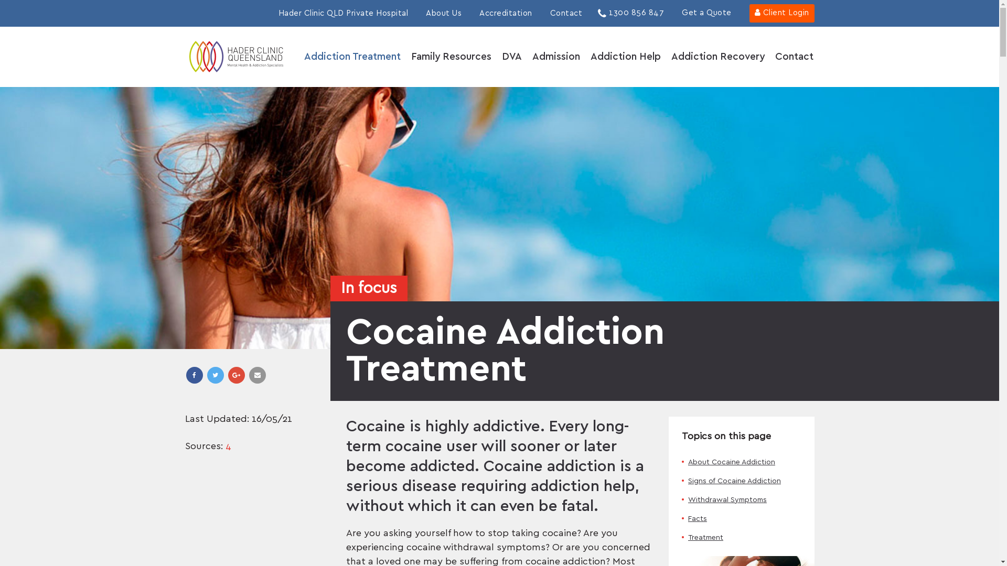  Describe the element at coordinates (742, 538) in the screenshot. I see `Treatment` at that location.